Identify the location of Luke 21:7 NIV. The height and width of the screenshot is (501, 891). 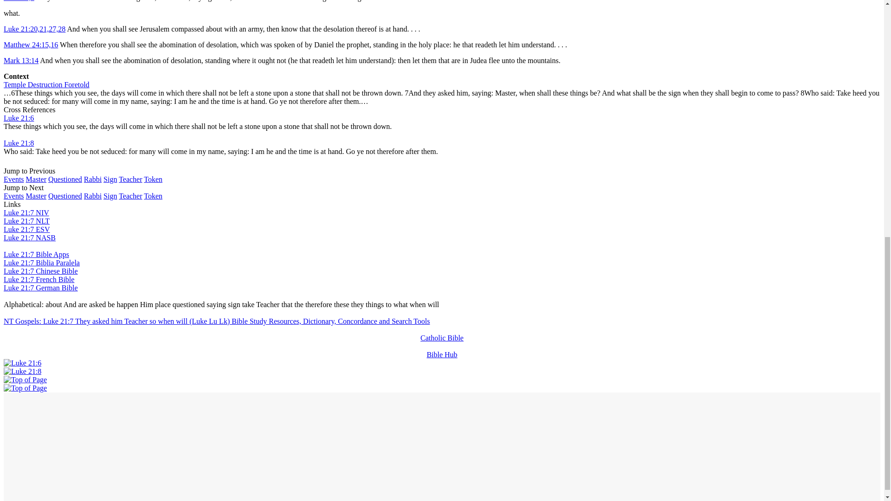
(26, 212).